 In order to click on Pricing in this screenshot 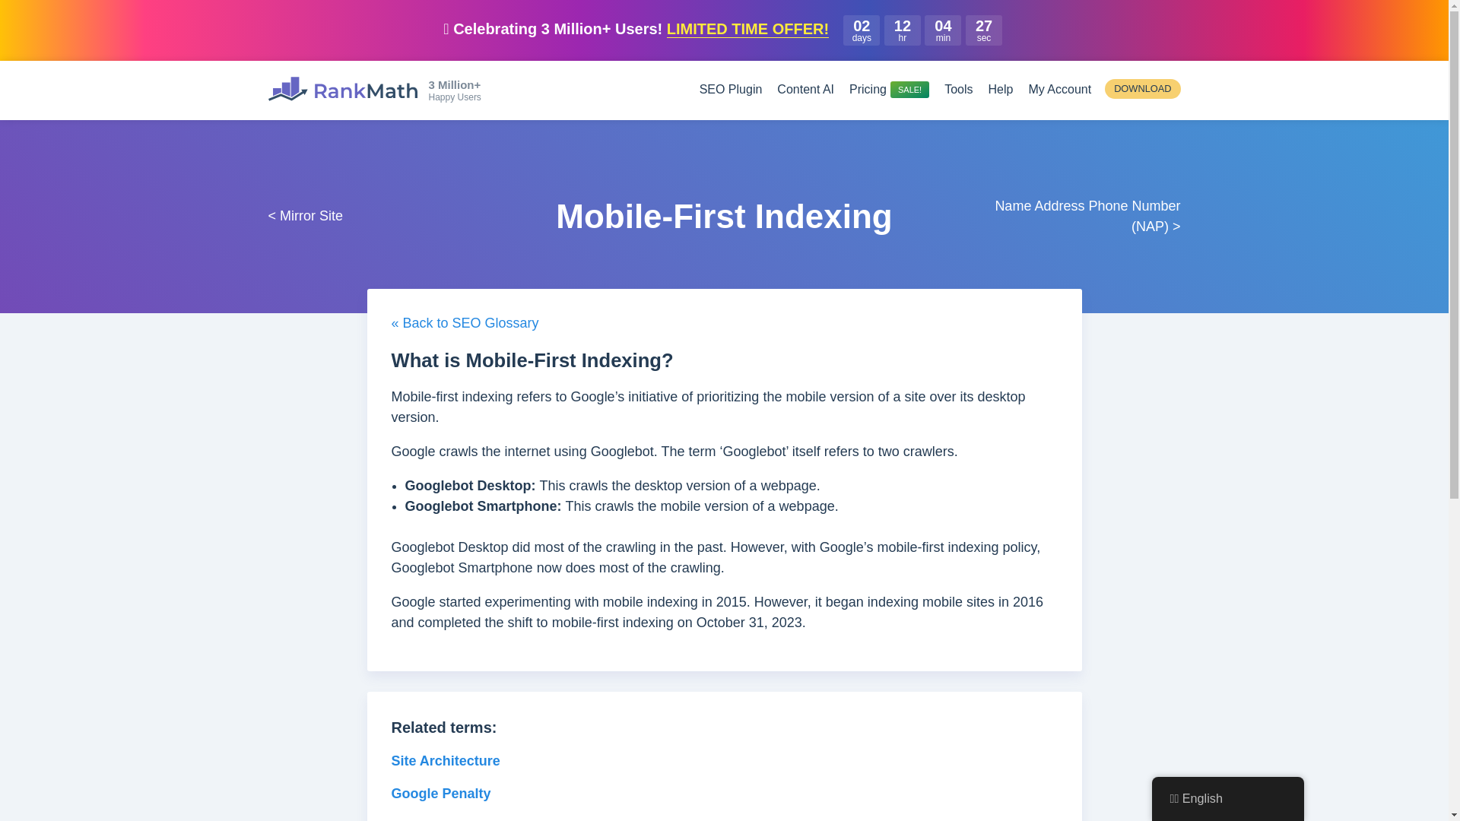, I will do `click(889, 89)`.